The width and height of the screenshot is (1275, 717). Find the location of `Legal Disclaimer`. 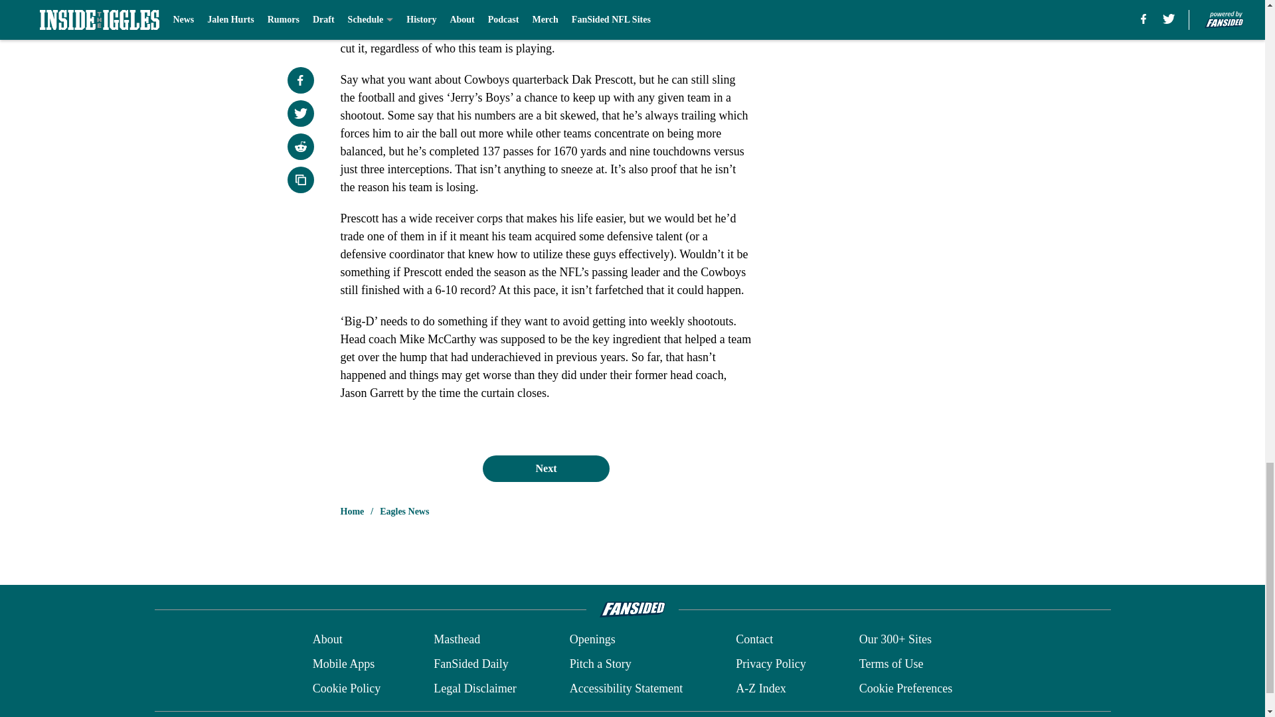

Legal Disclaimer is located at coordinates (474, 688).